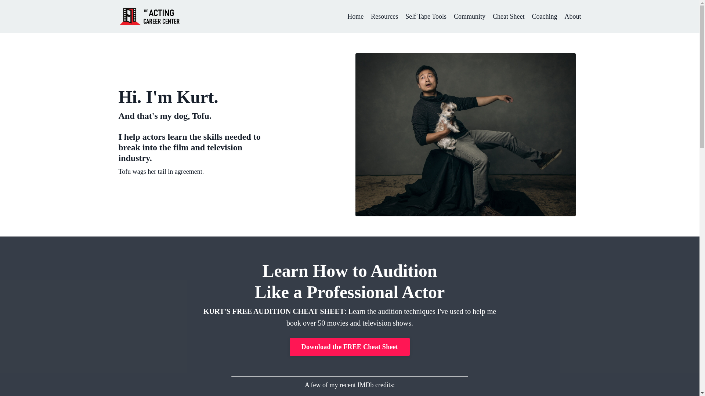 This screenshot has height=396, width=705. Describe the element at coordinates (573, 17) in the screenshot. I see `About` at that location.